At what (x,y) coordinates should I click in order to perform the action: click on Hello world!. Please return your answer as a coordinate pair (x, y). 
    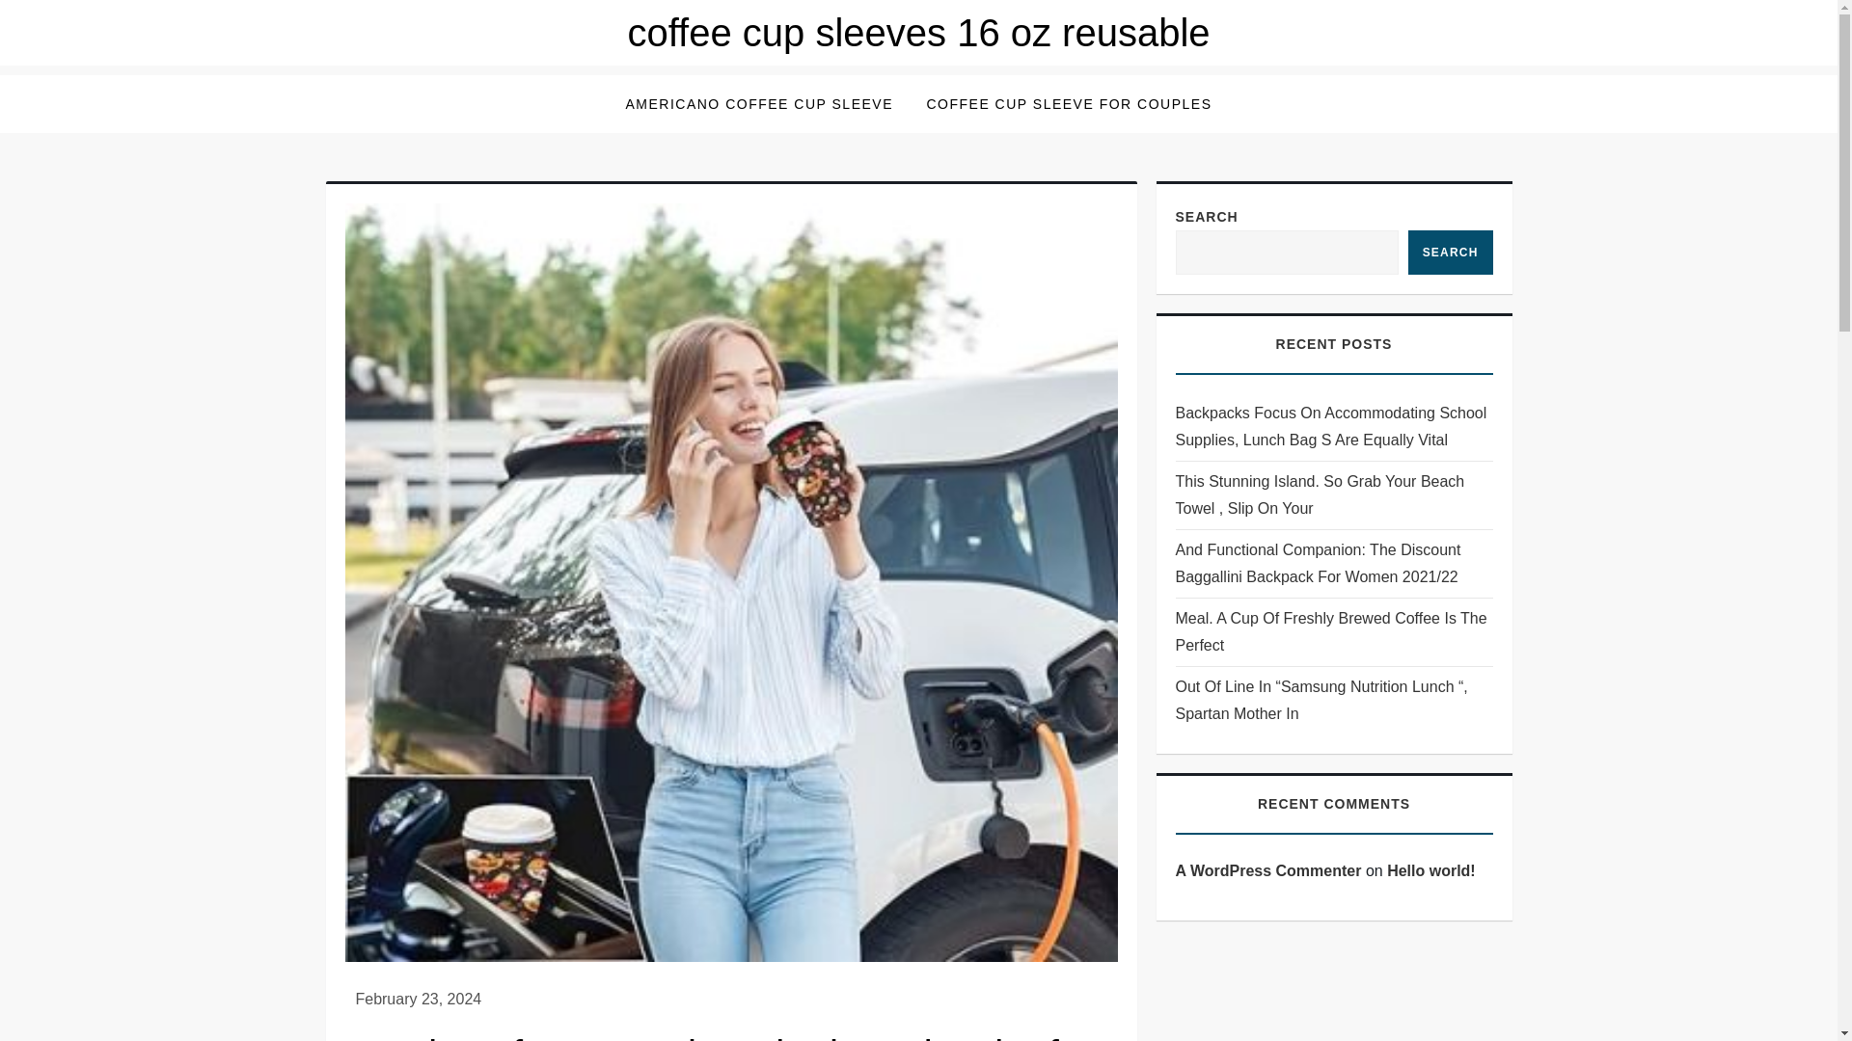
    Looking at the image, I should click on (1431, 870).